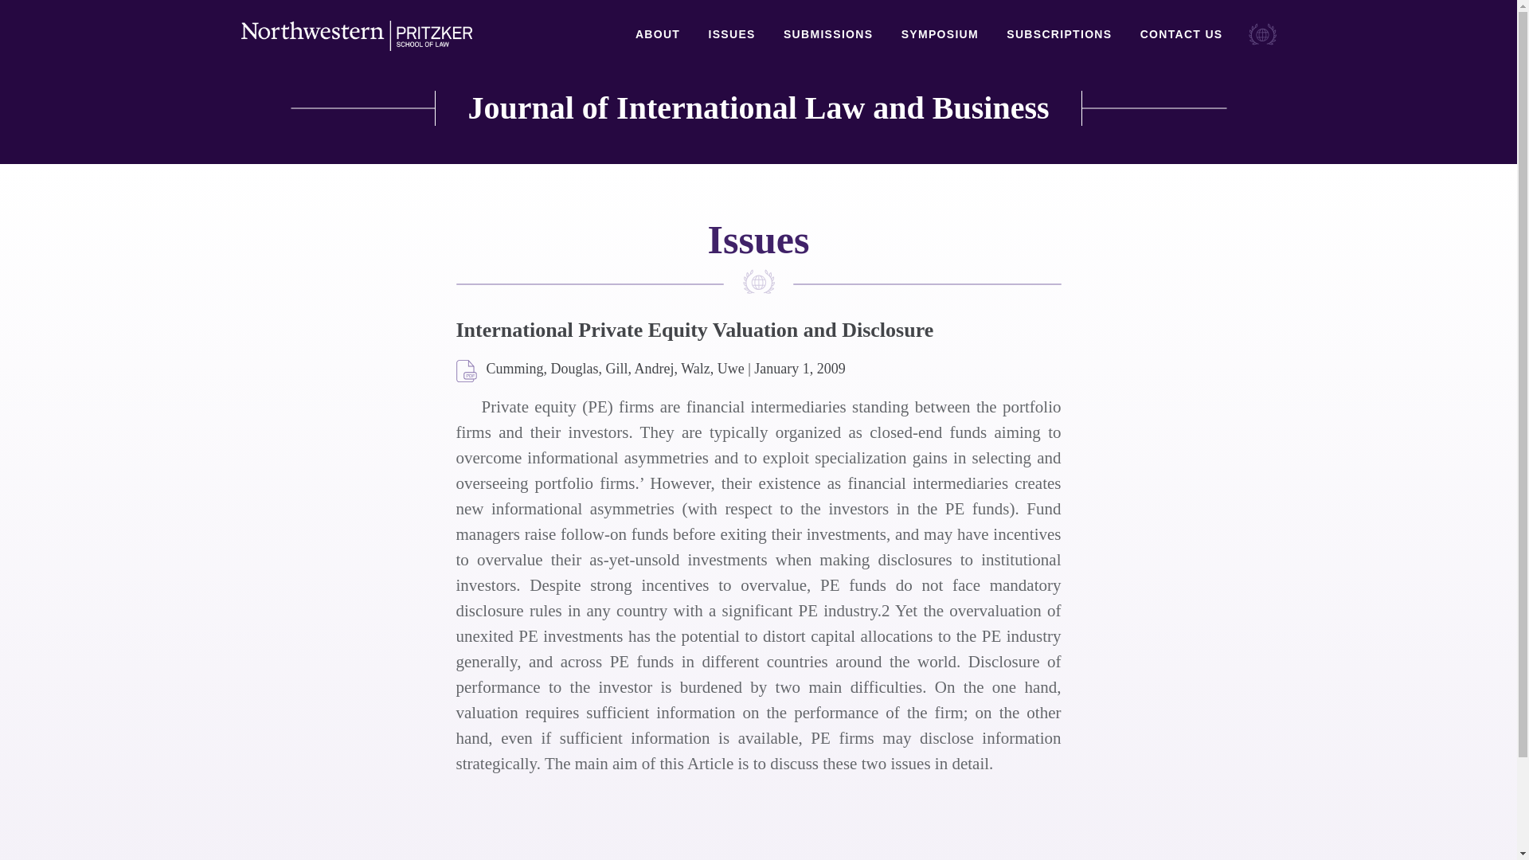 The image size is (1529, 860). Describe the element at coordinates (355, 36) in the screenshot. I see `Northwestern Pritzker School of Law` at that location.